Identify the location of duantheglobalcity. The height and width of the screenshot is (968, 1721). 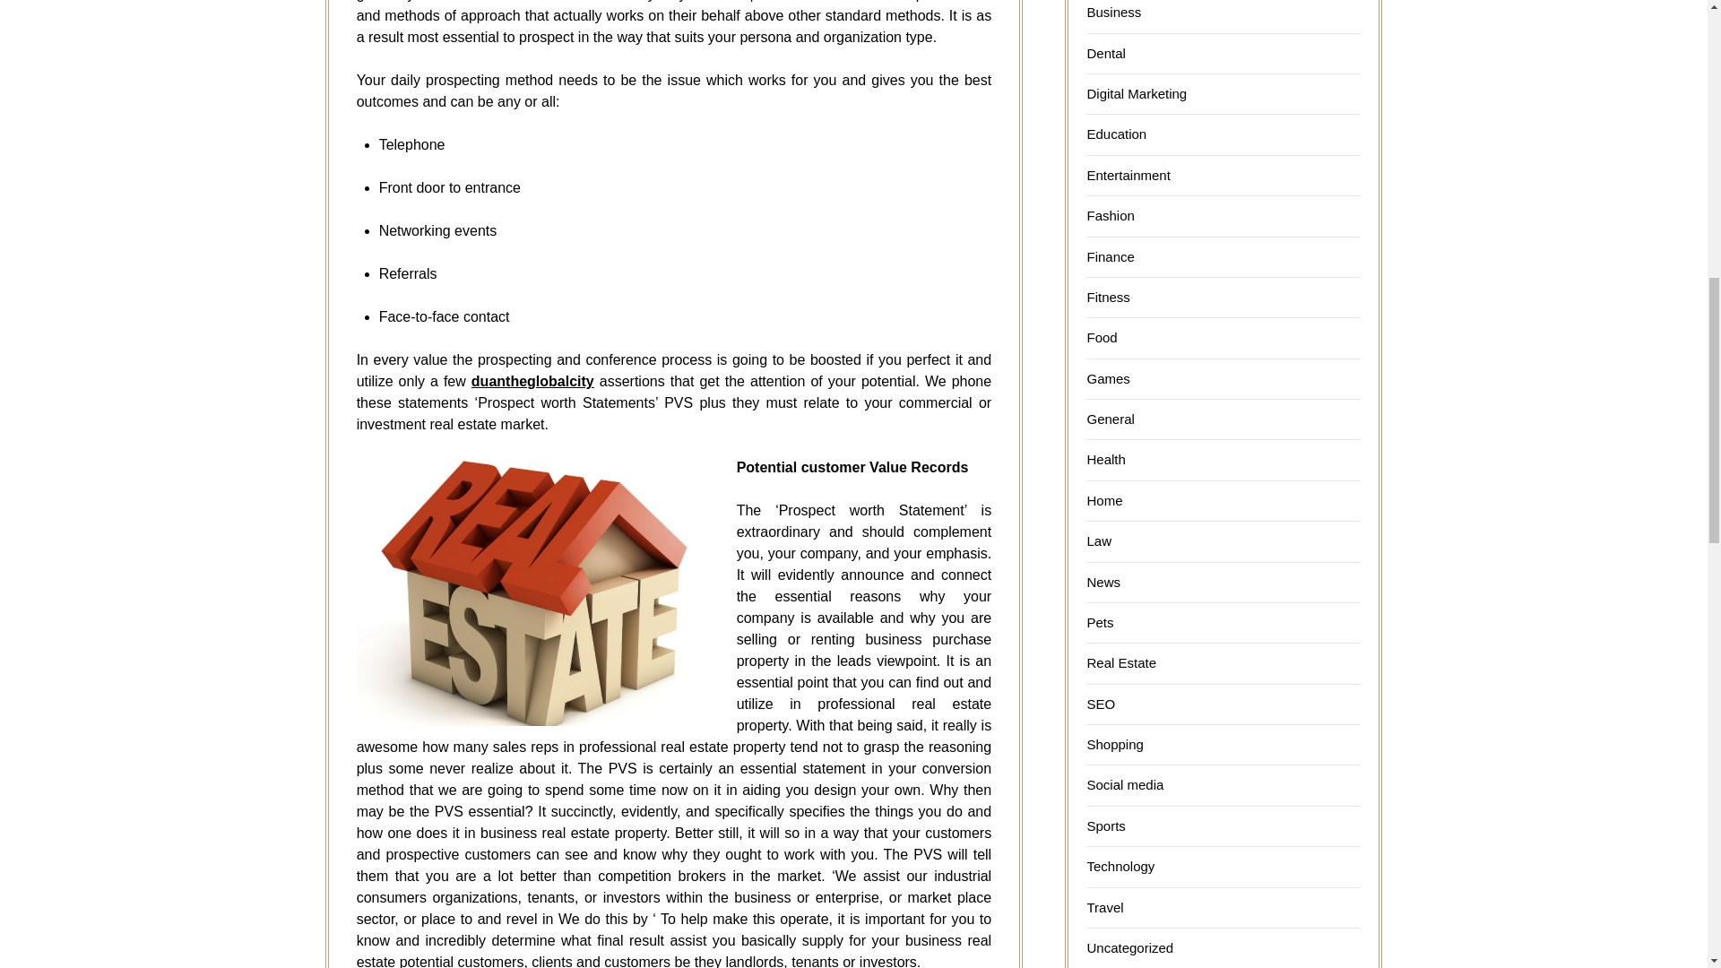
(532, 381).